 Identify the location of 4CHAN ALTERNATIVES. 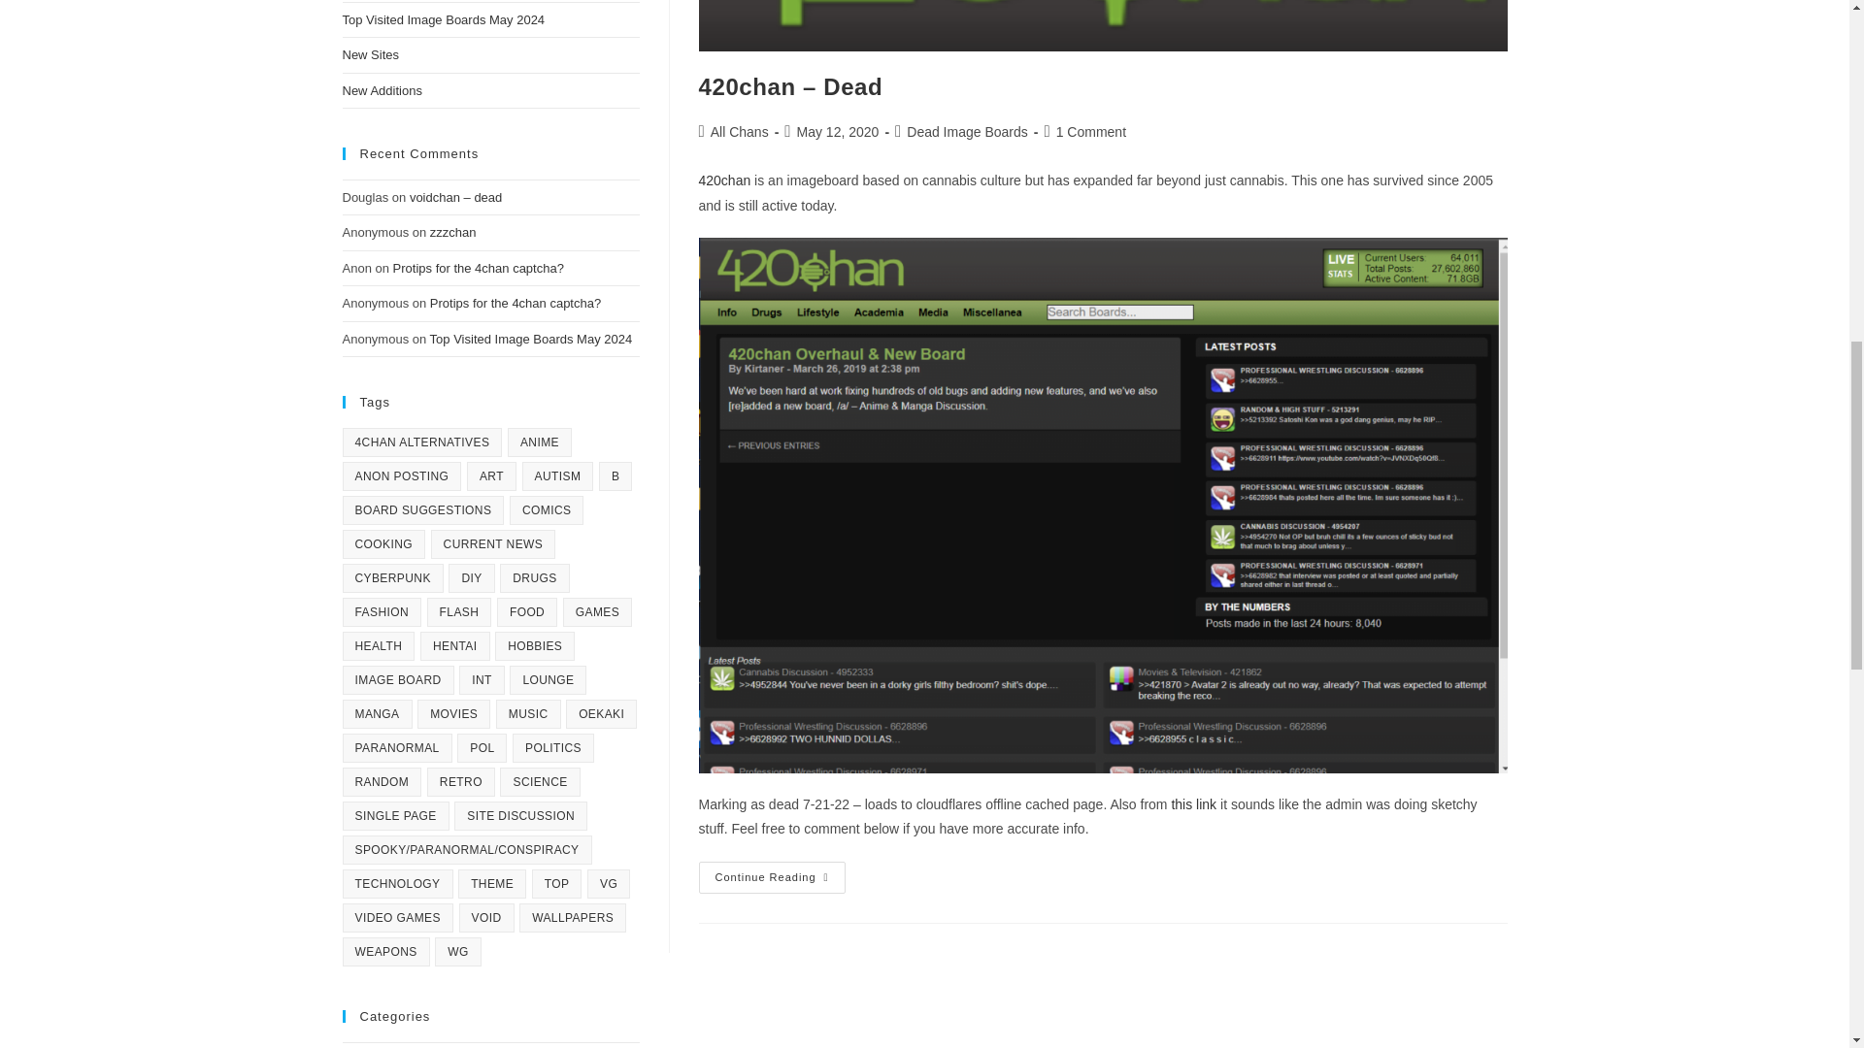
(421, 442).